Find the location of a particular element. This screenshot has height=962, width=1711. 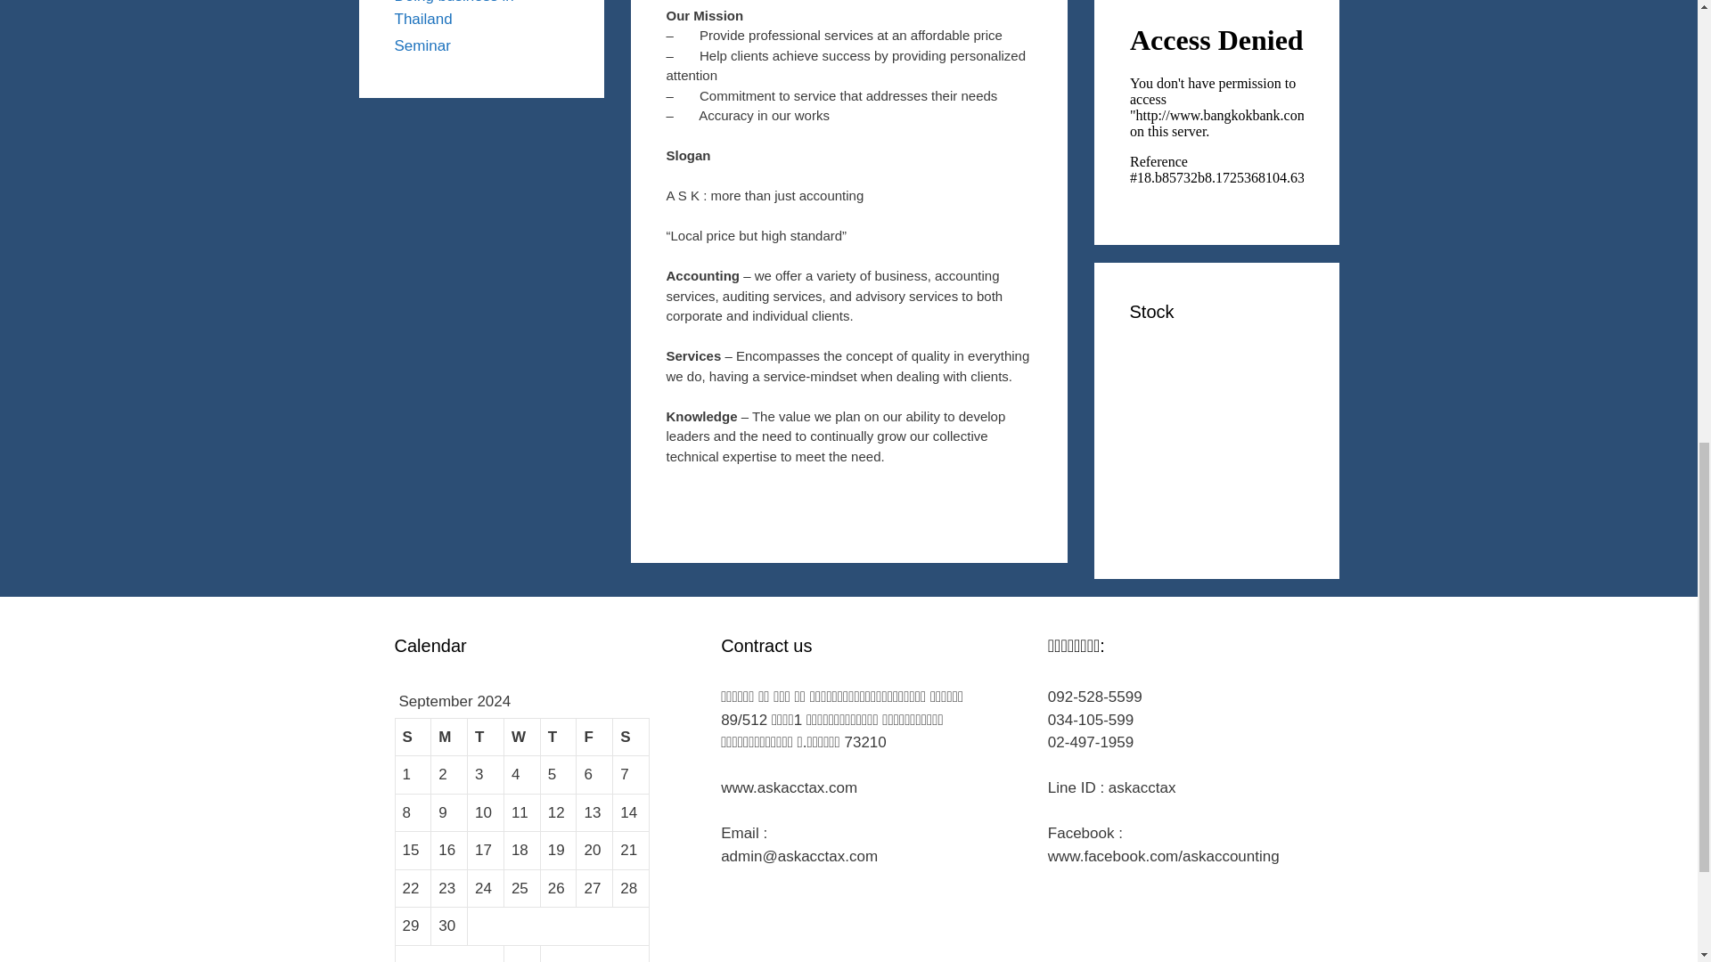

Thursday is located at coordinates (559, 738).